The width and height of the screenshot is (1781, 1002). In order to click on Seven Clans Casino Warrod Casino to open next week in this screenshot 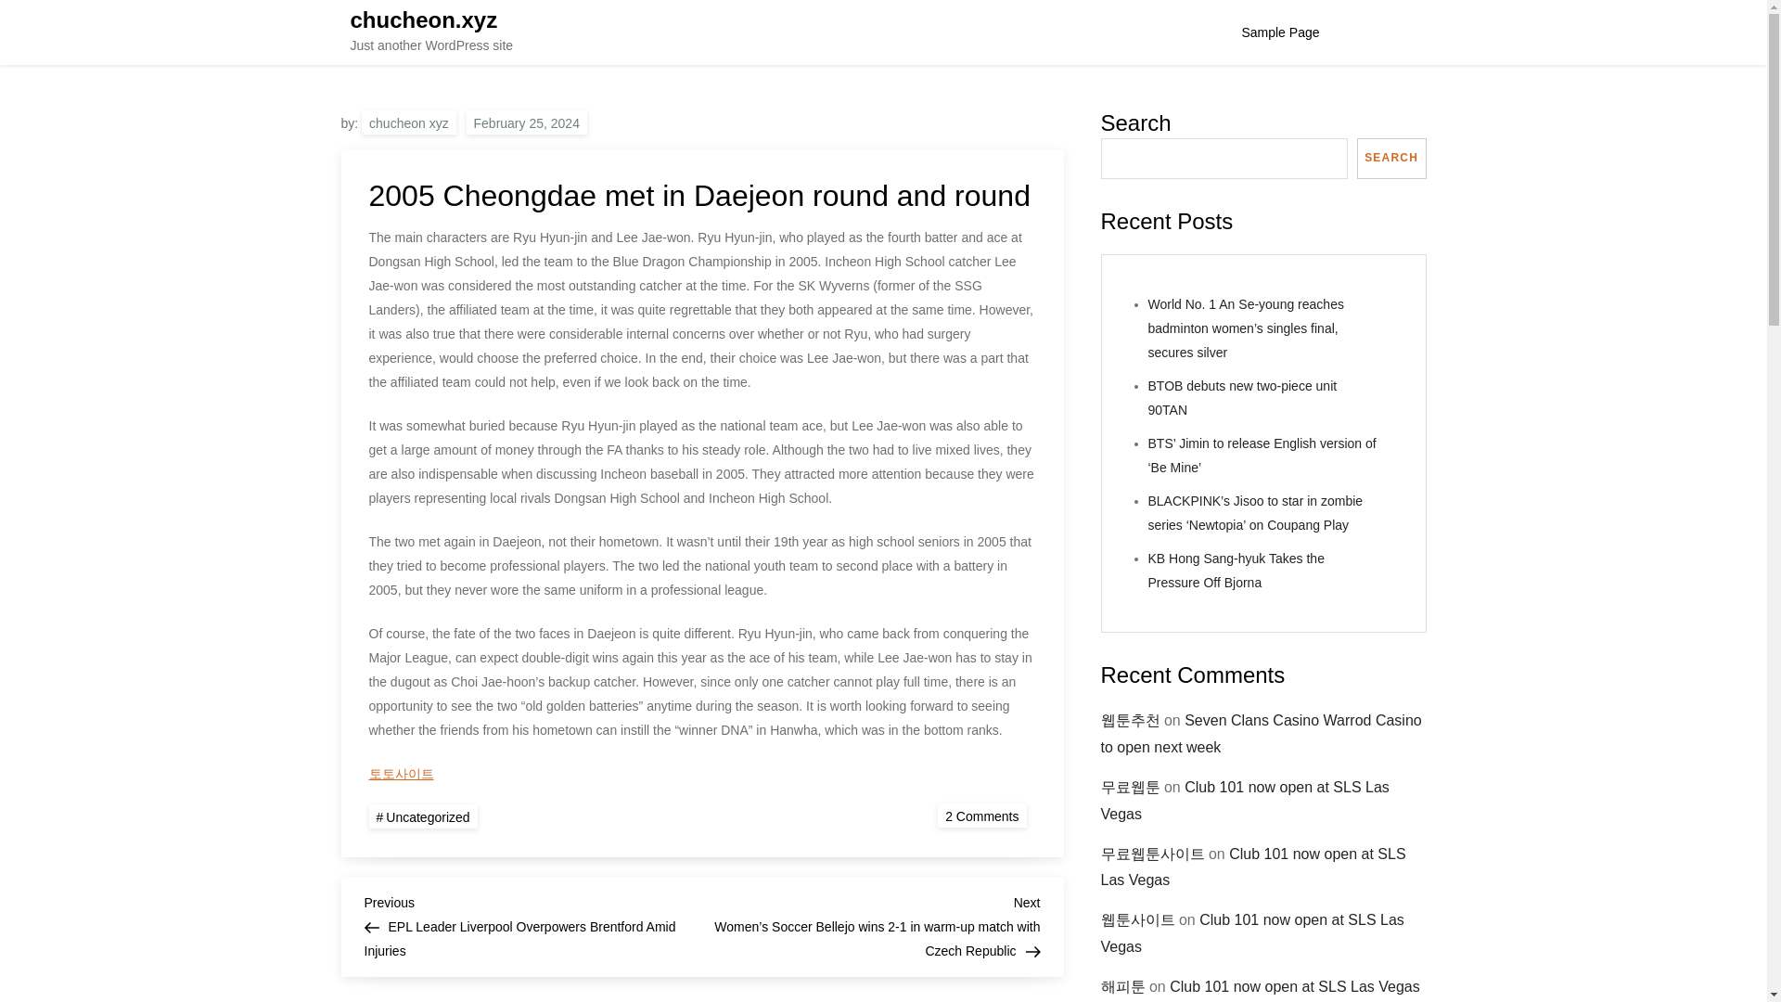, I will do `click(1261, 733)`.